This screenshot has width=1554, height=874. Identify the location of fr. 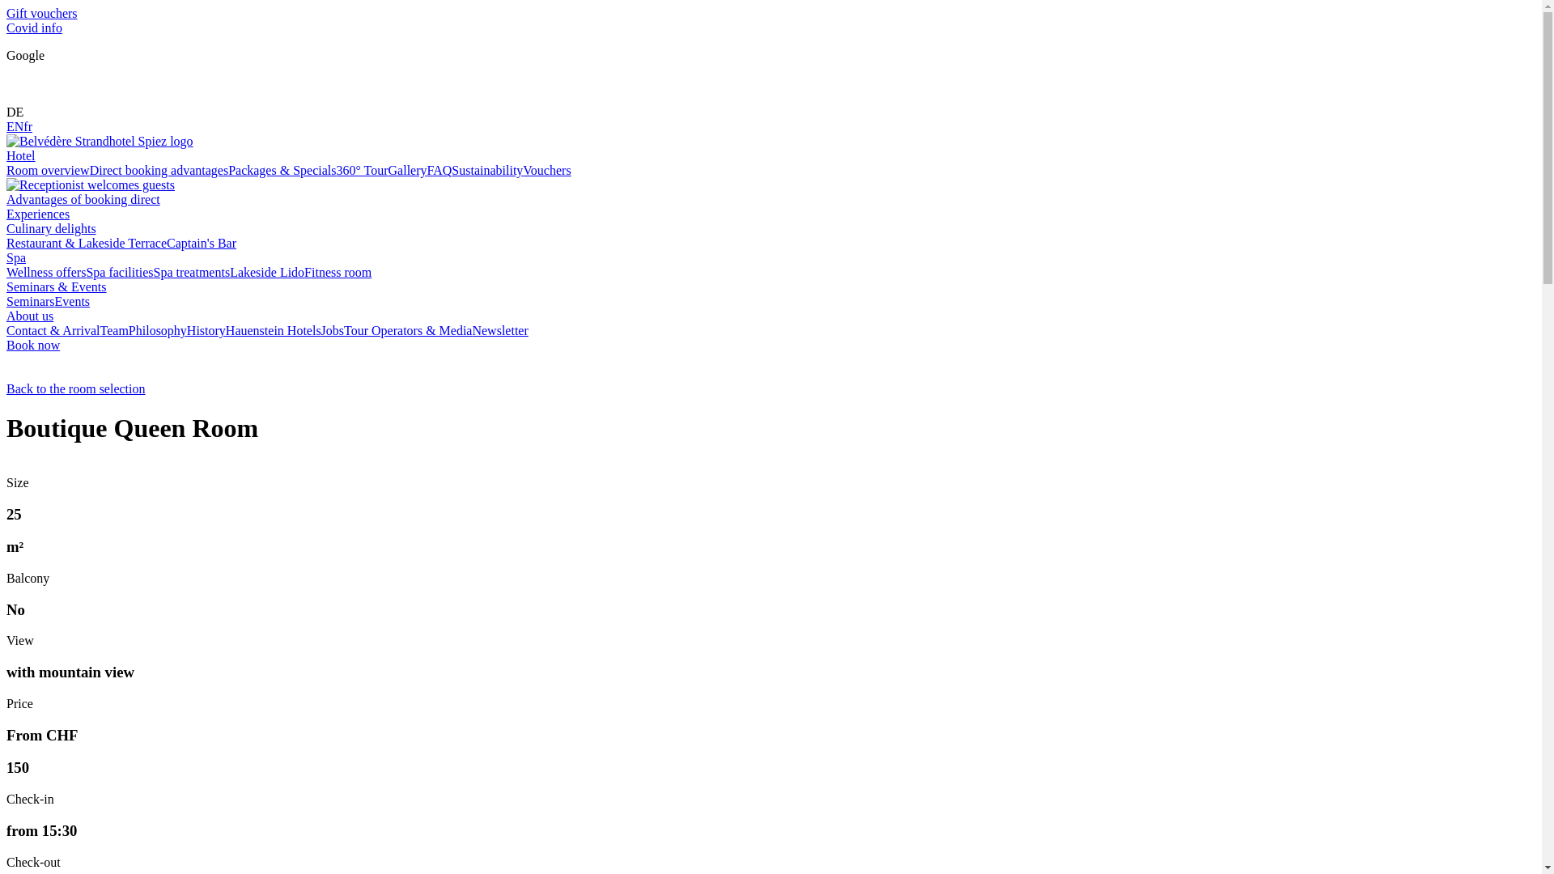
(28, 126).